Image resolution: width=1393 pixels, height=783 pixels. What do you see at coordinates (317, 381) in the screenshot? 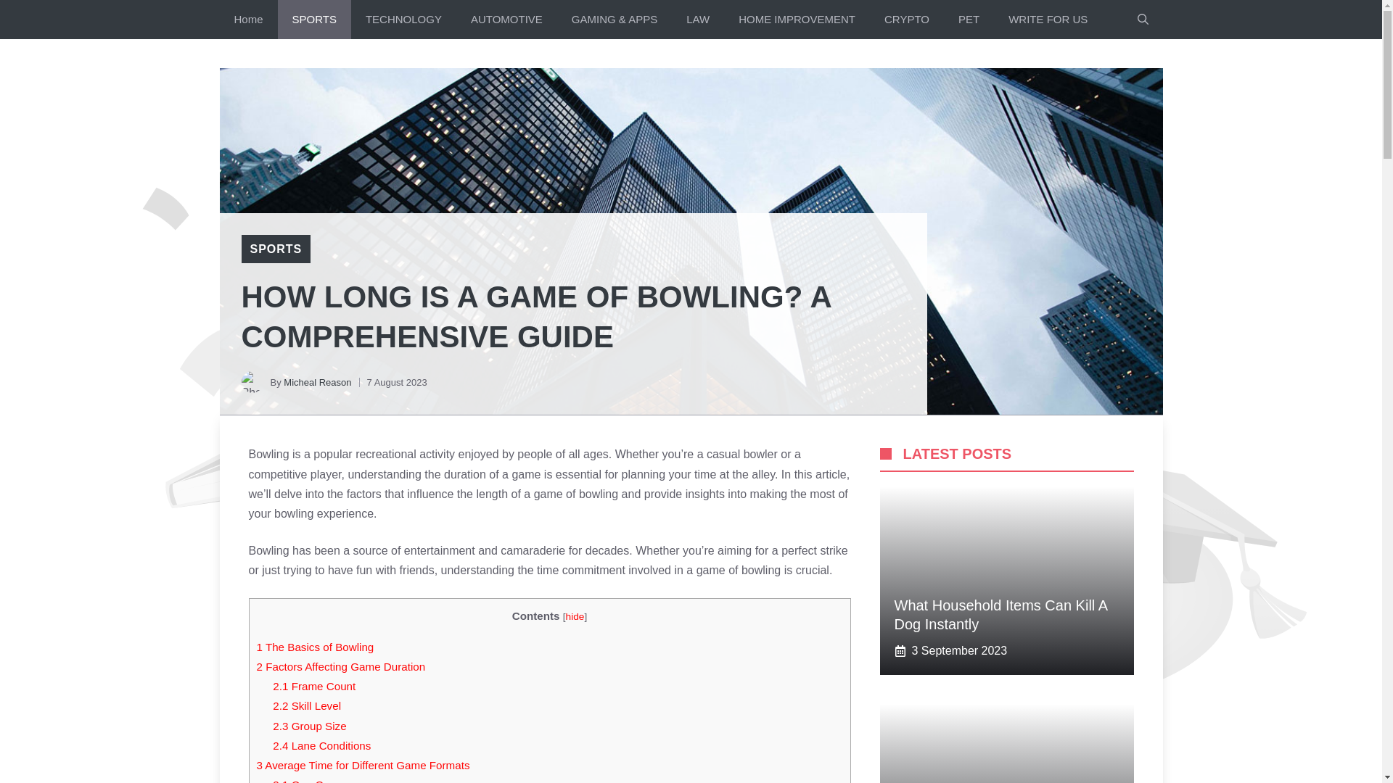
I see `Micheal Reason` at bounding box center [317, 381].